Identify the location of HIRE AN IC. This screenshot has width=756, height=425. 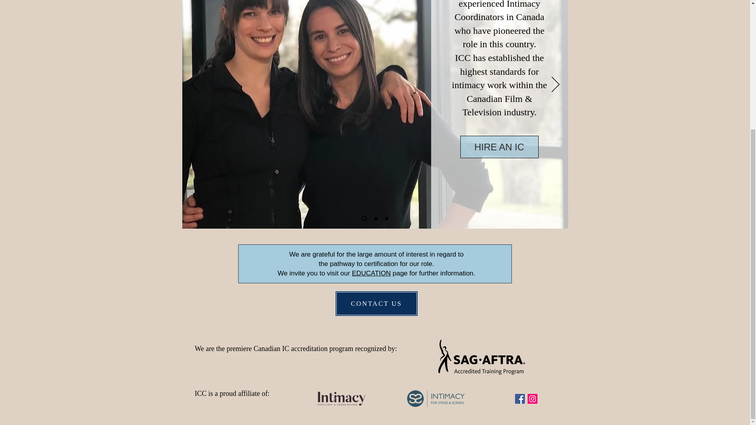
(499, 146).